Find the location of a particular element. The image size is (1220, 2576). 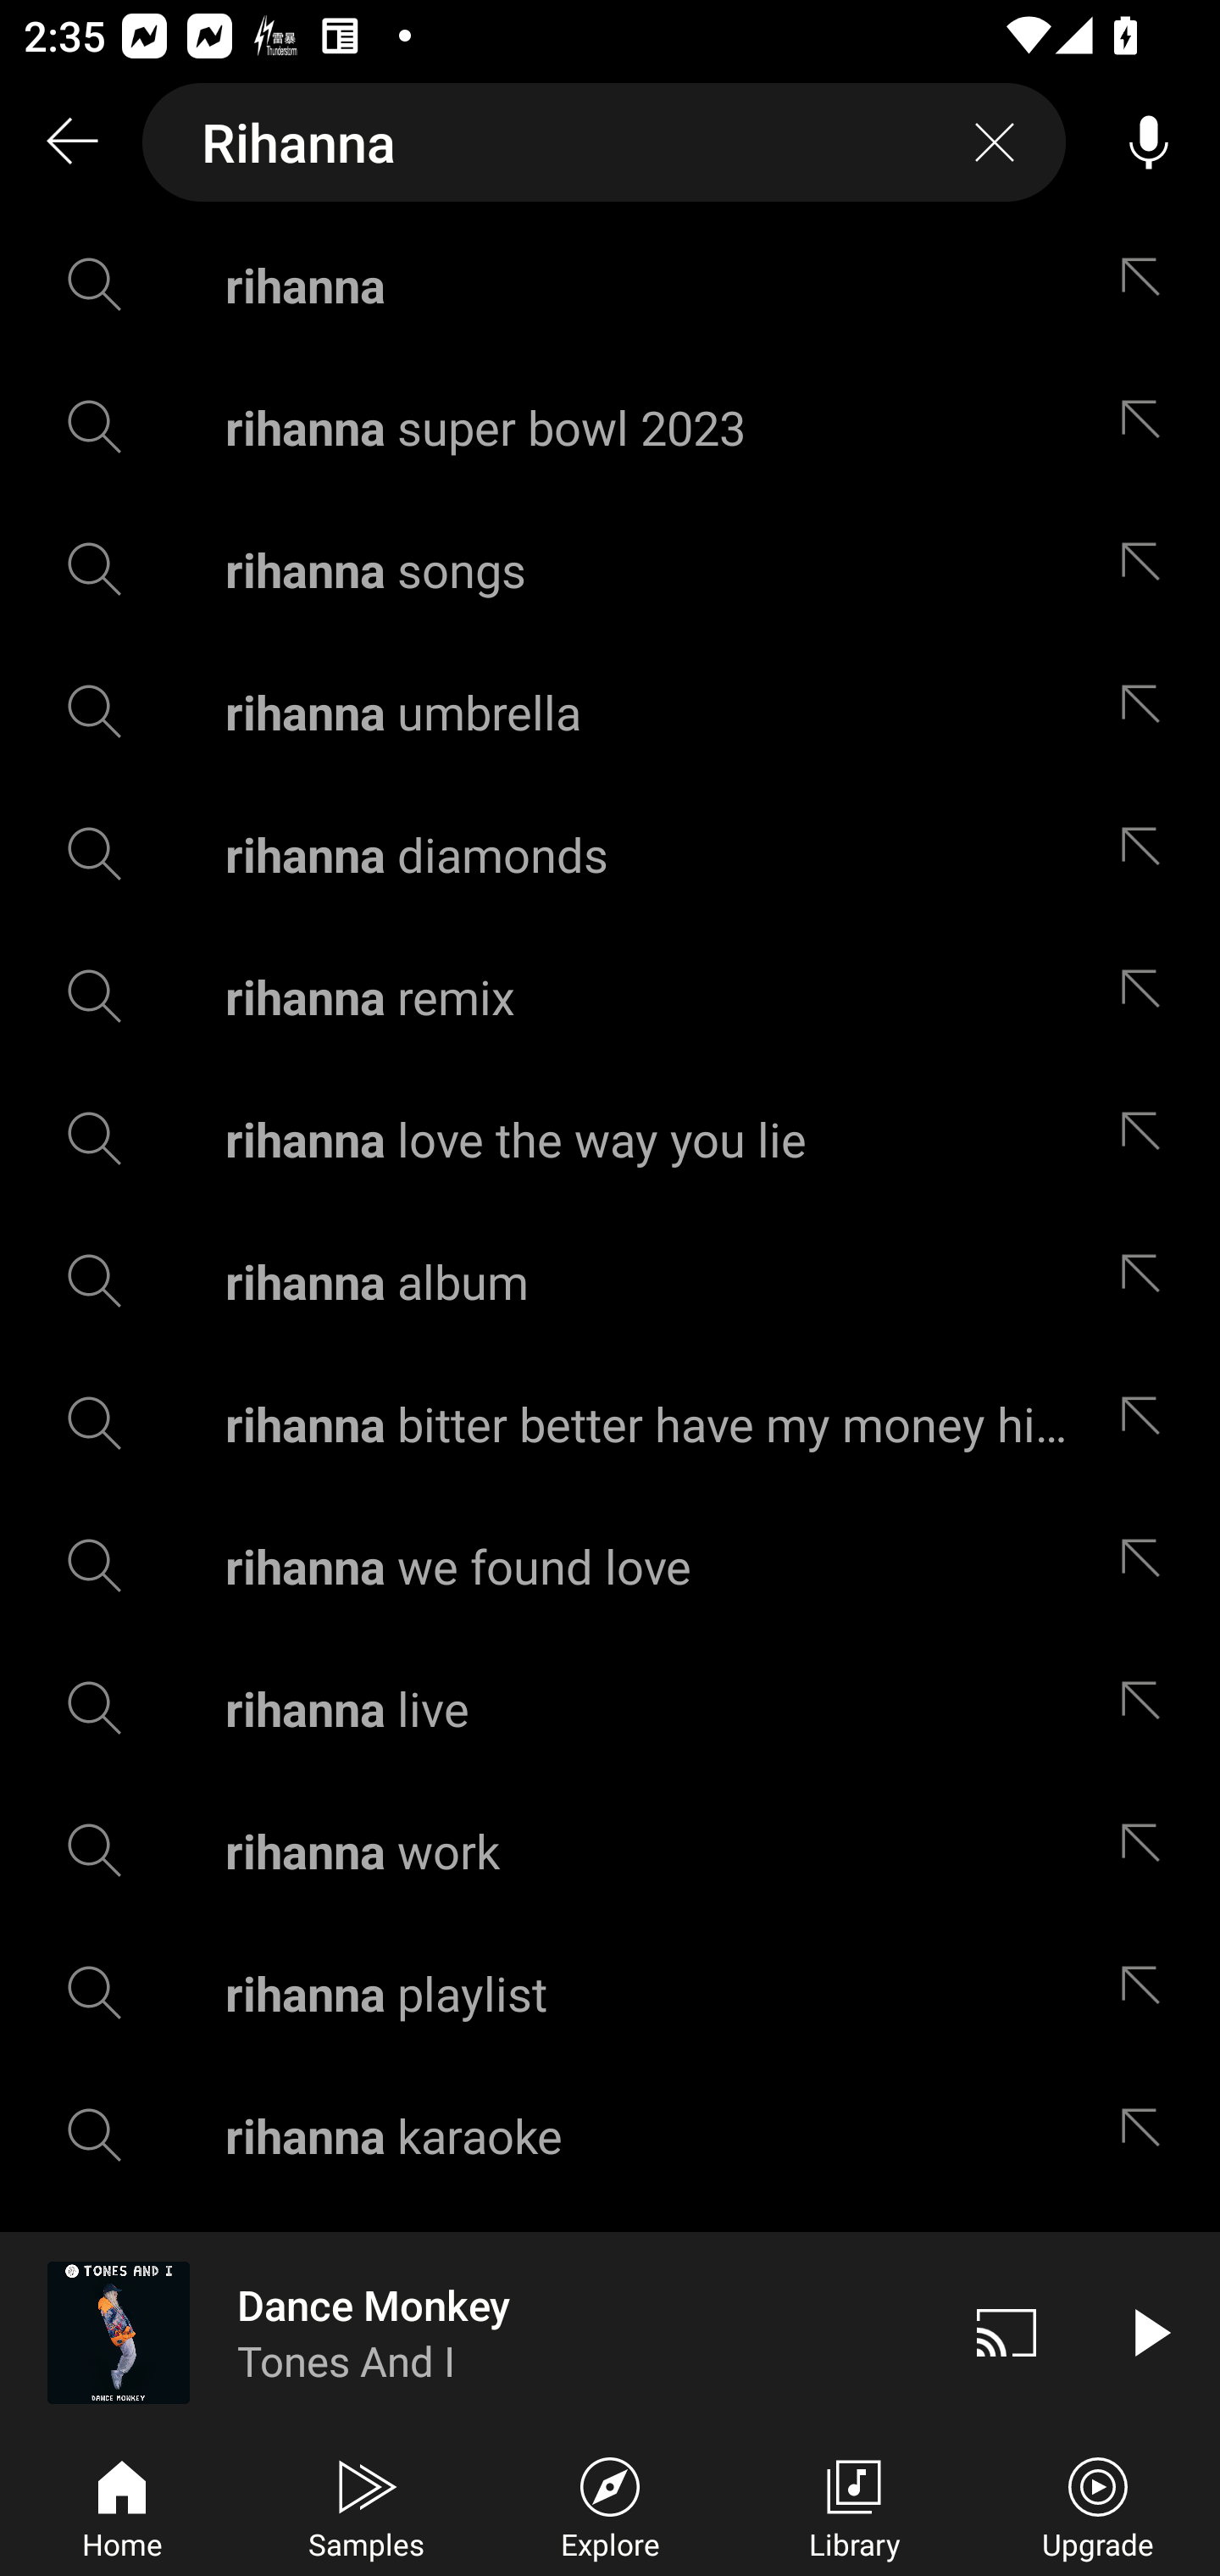

rihanna work Edit suggestion rihanna work is located at coordinates (610, 1851).